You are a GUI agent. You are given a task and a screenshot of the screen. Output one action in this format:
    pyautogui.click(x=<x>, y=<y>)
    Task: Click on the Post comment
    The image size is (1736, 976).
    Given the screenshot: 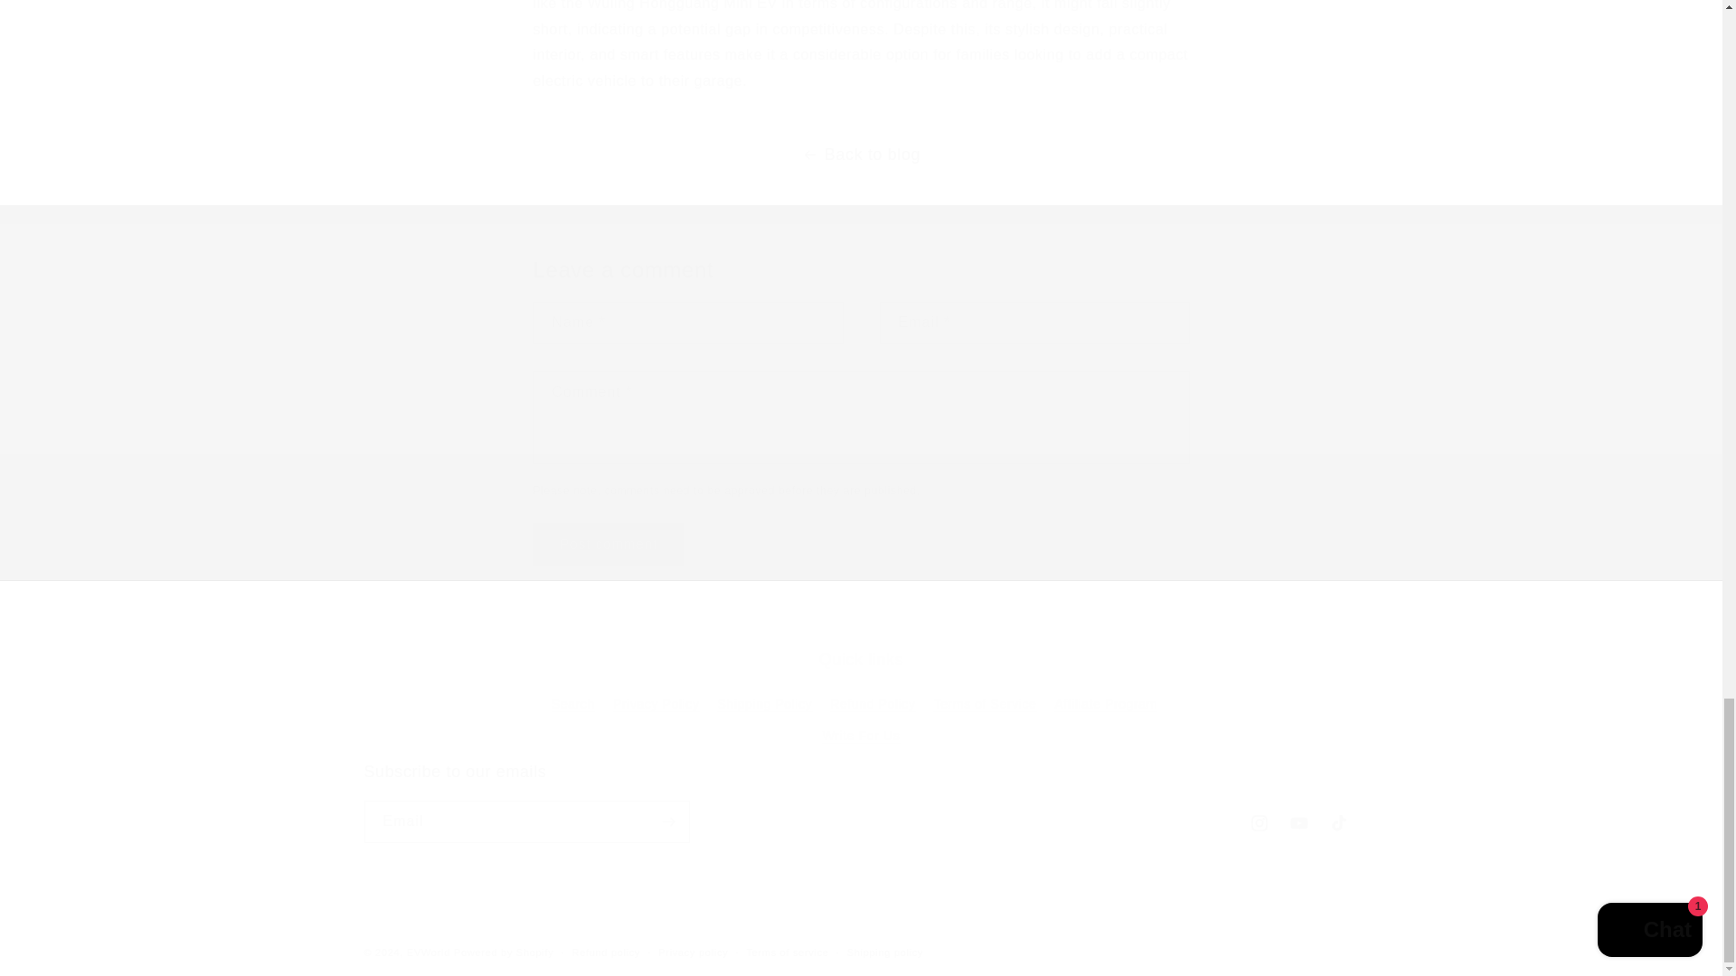 What is the action you would take?
    pyautogui.click(x=609, y=544)
    